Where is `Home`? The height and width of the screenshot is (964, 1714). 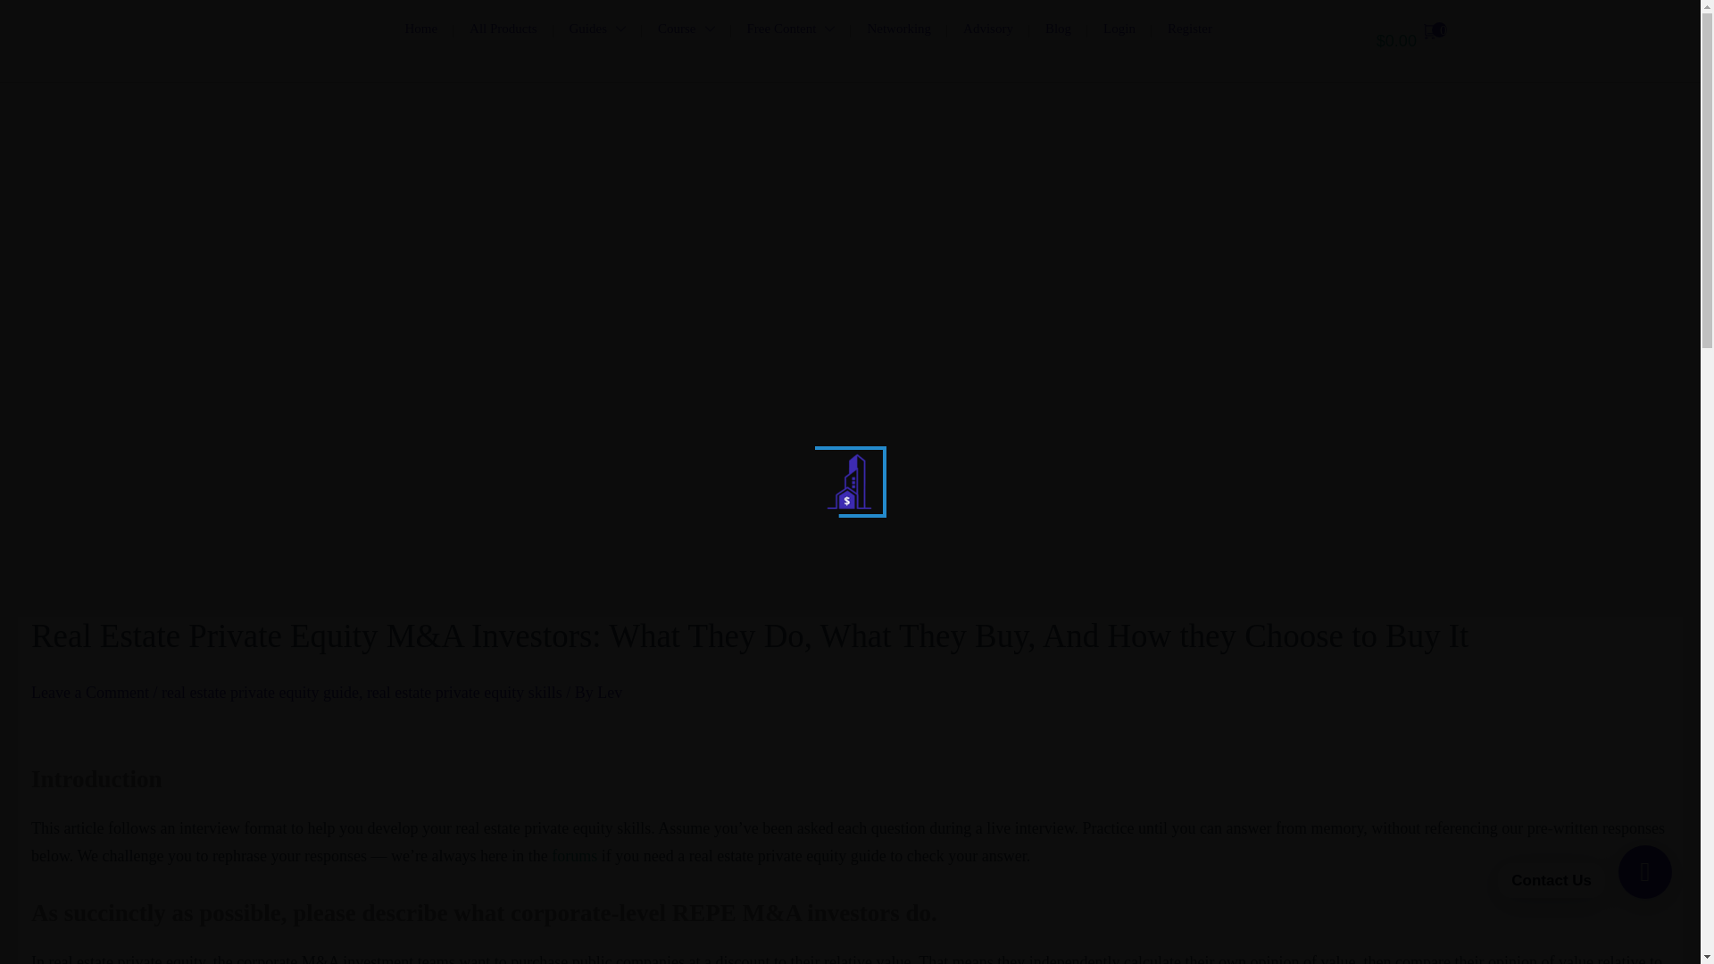
Home is located at coordinates (421, 29).